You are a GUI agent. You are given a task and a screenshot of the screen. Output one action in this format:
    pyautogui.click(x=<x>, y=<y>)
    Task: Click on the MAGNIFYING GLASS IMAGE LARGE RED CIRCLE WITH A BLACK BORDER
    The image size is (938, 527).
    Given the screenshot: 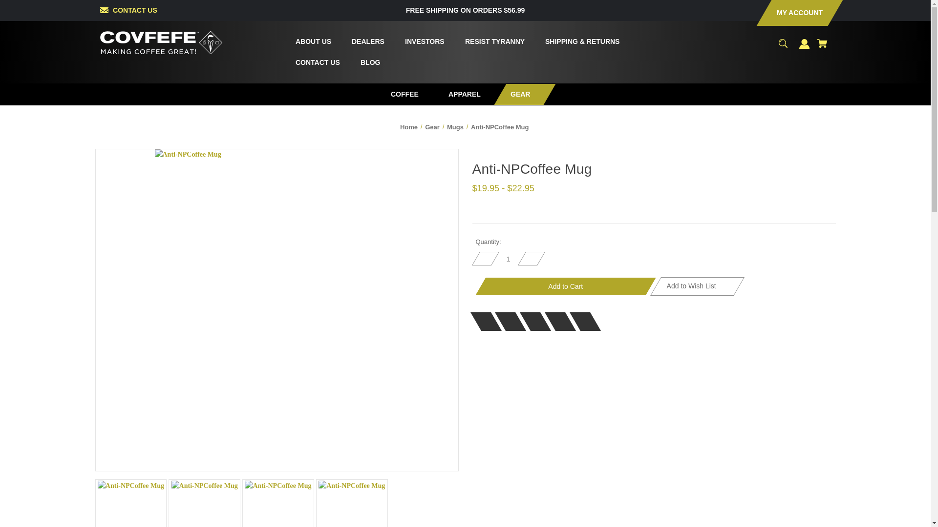 What is the action you would take?
    pyautogui.click(x=783, y=43)
    